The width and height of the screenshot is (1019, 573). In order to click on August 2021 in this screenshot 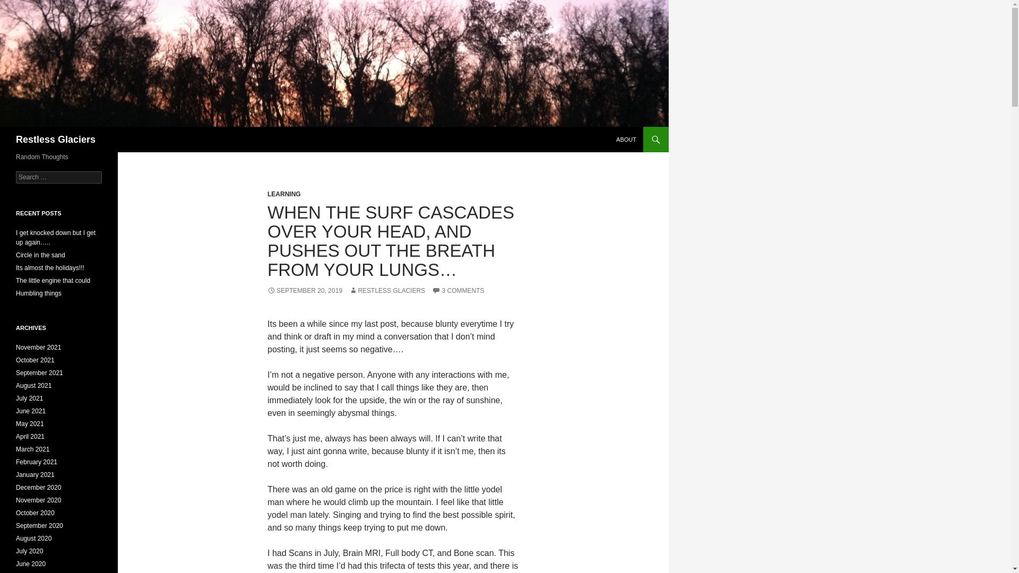, I will do `click(34, 386)`.